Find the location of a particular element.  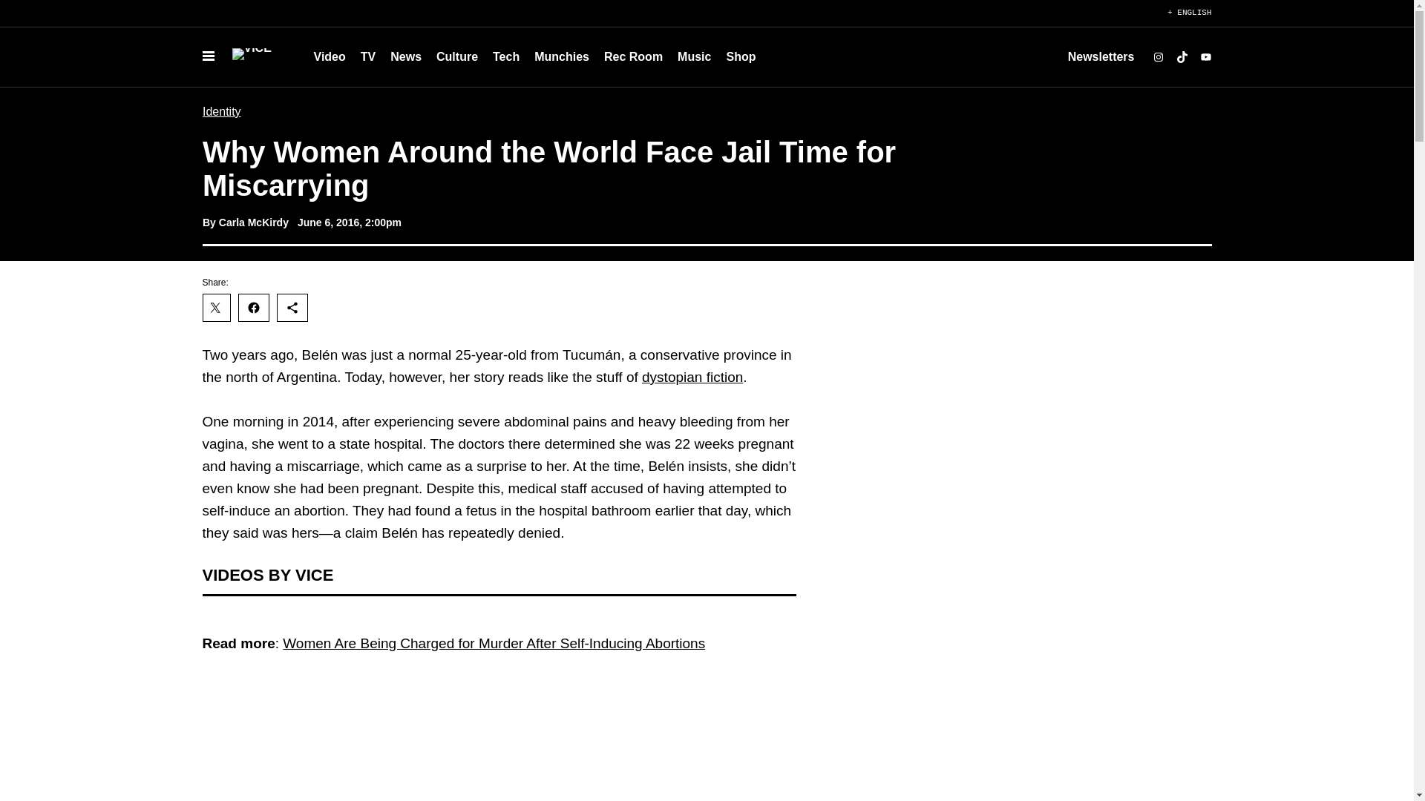

Shop is located at coordinates (740, 56).